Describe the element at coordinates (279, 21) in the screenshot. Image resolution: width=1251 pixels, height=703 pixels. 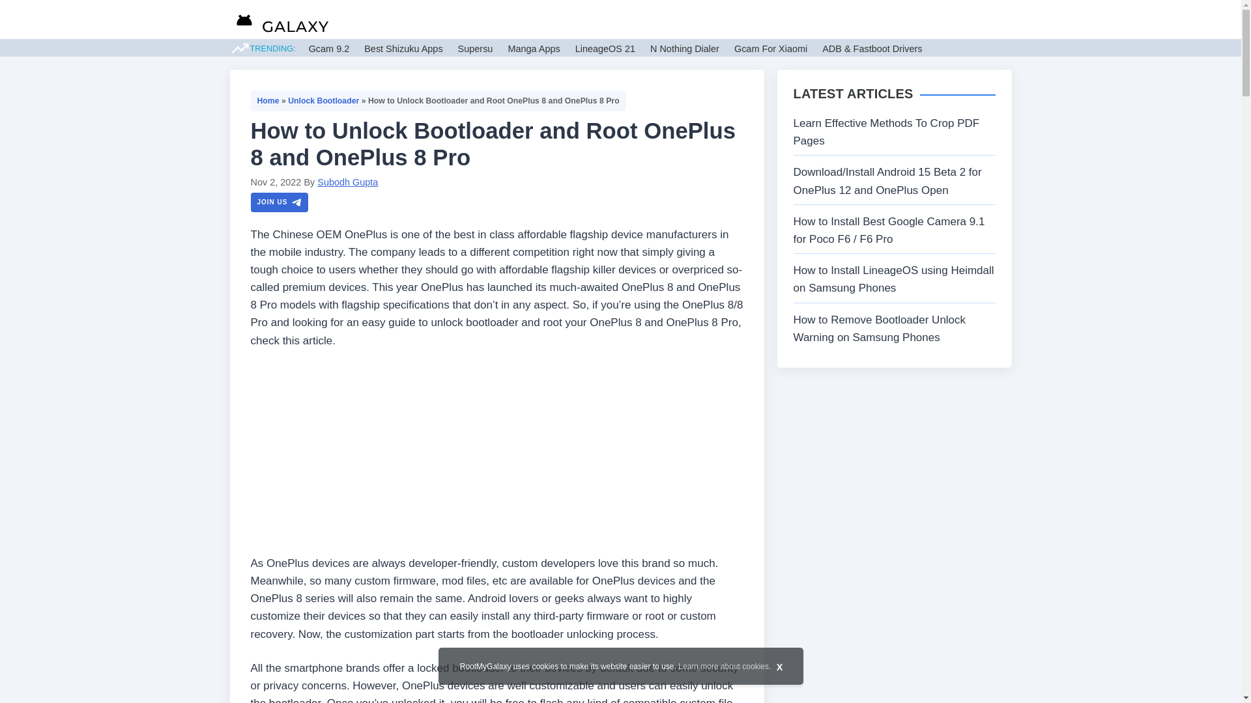
I see `Rootmygalaxy` at that location.